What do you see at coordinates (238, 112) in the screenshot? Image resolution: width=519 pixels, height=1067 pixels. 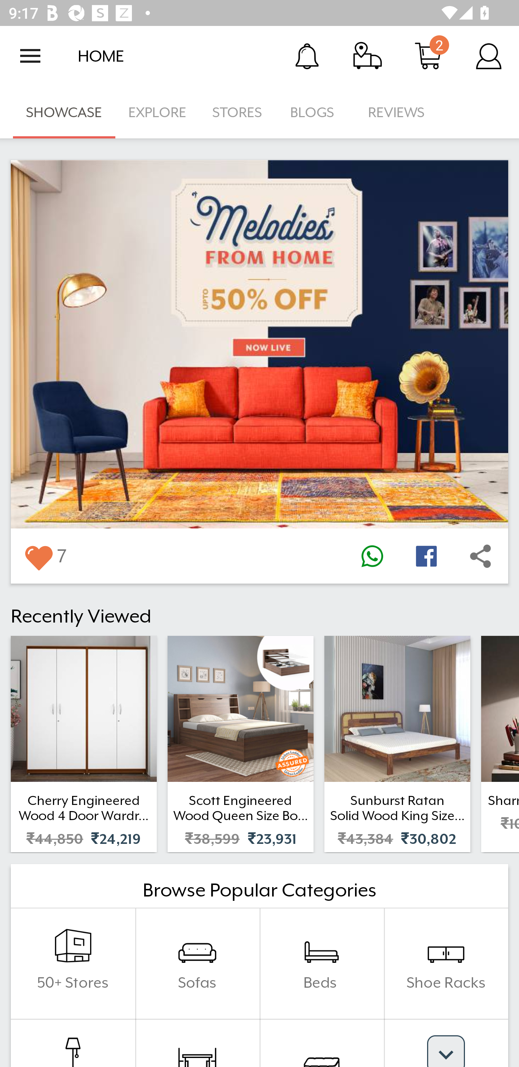 I see `STORES` at bounding box center [238, 112].